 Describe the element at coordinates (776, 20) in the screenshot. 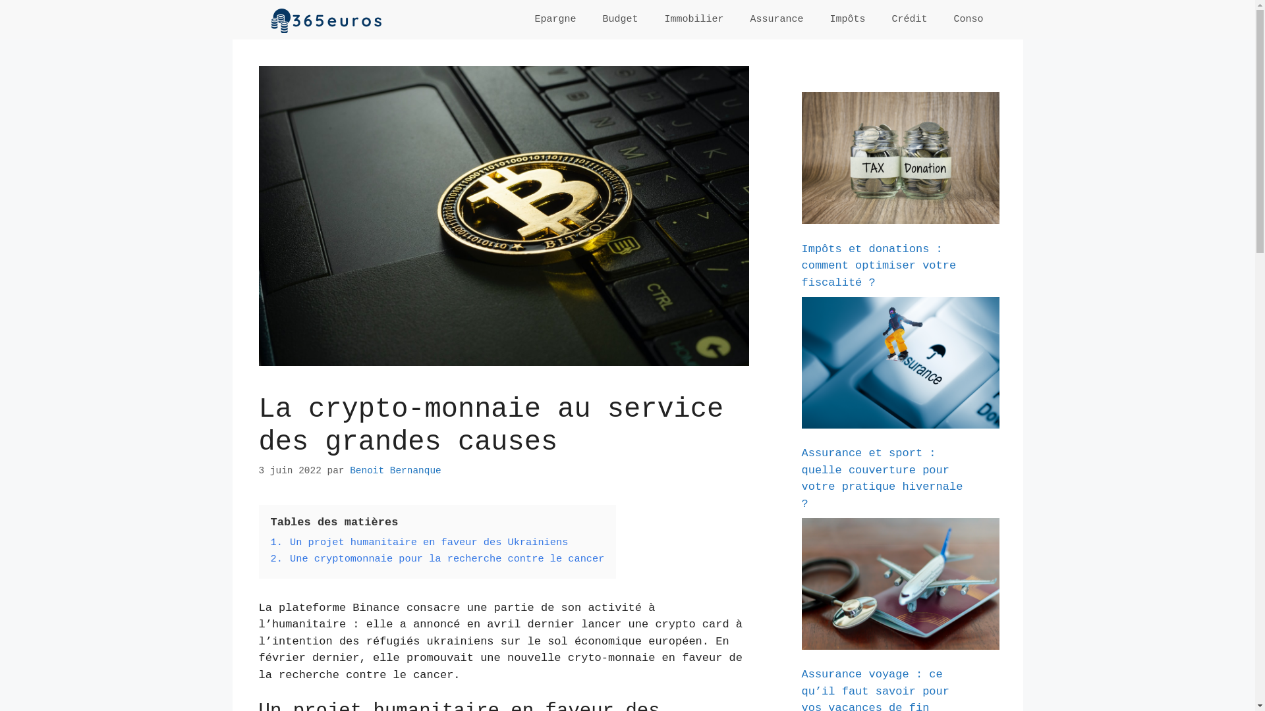

I see `Assurance` at that location.